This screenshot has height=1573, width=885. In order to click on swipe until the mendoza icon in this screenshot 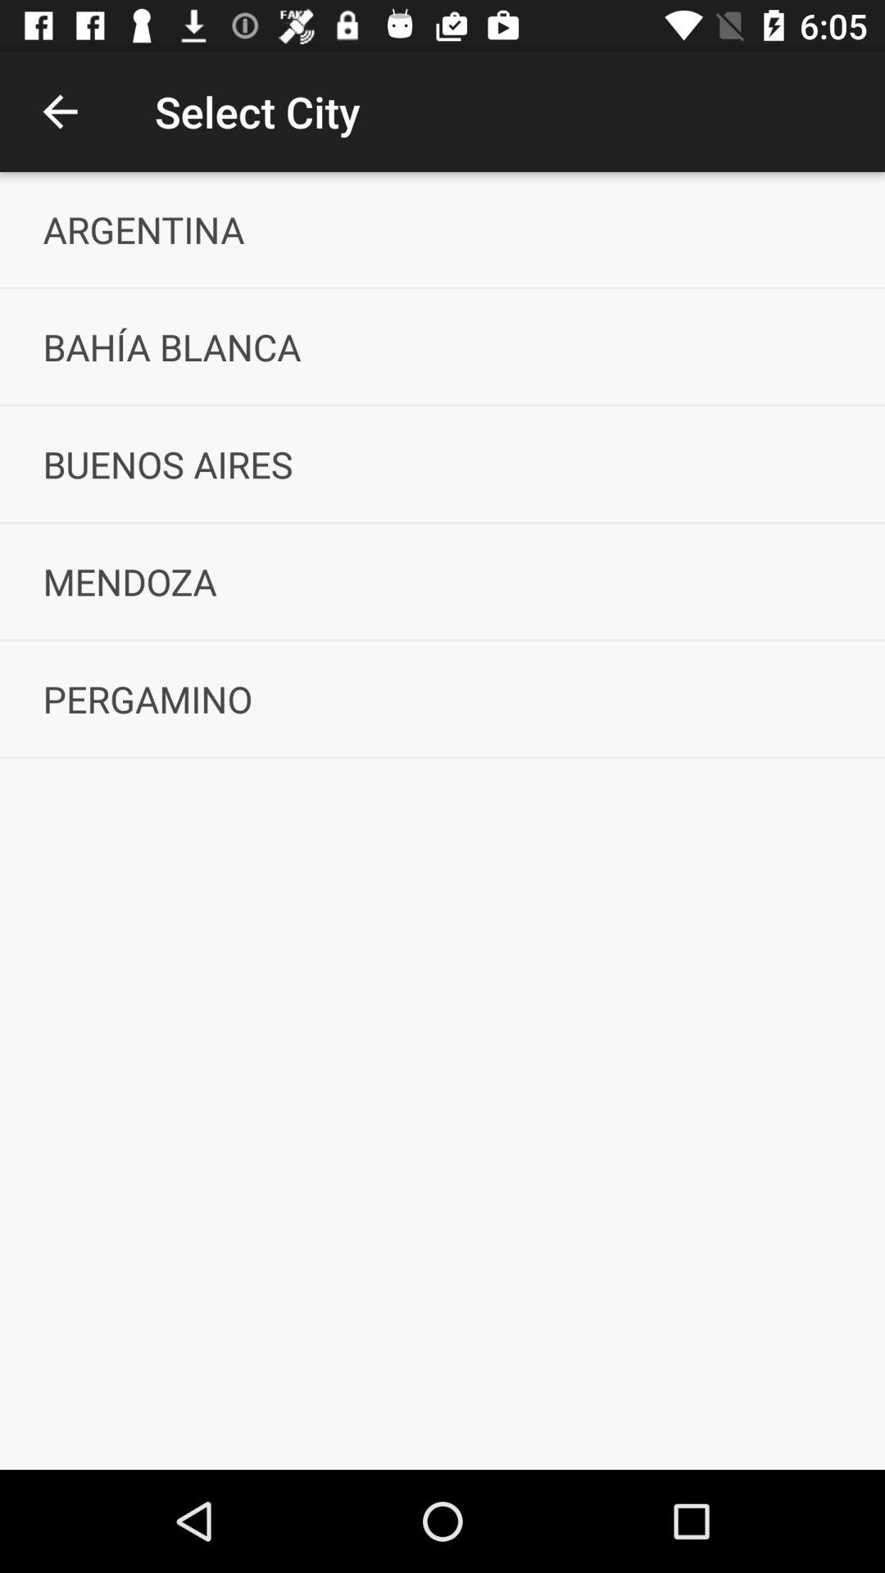, I will do `click(442, 582)`.